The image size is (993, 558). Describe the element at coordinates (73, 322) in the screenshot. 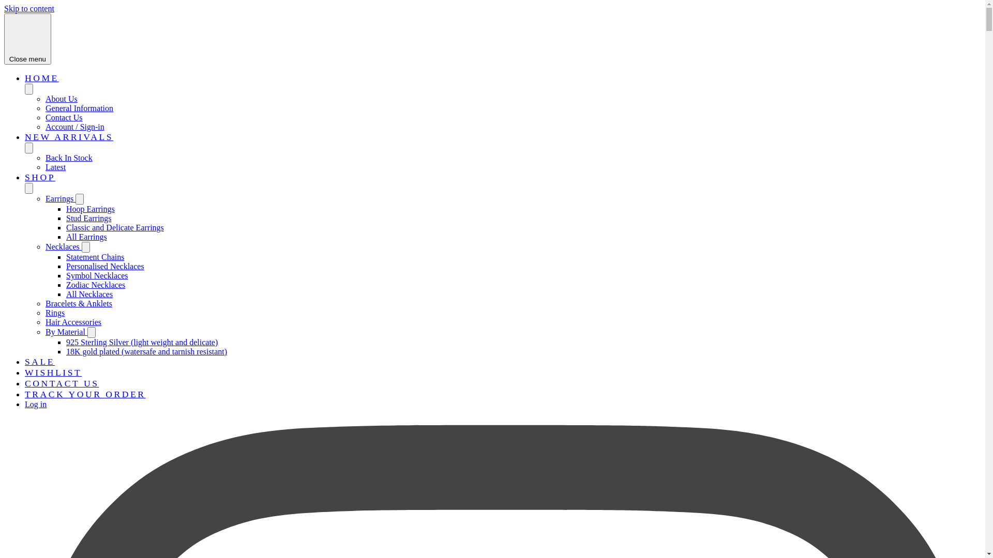

I see `Hair Accessories` at that location.